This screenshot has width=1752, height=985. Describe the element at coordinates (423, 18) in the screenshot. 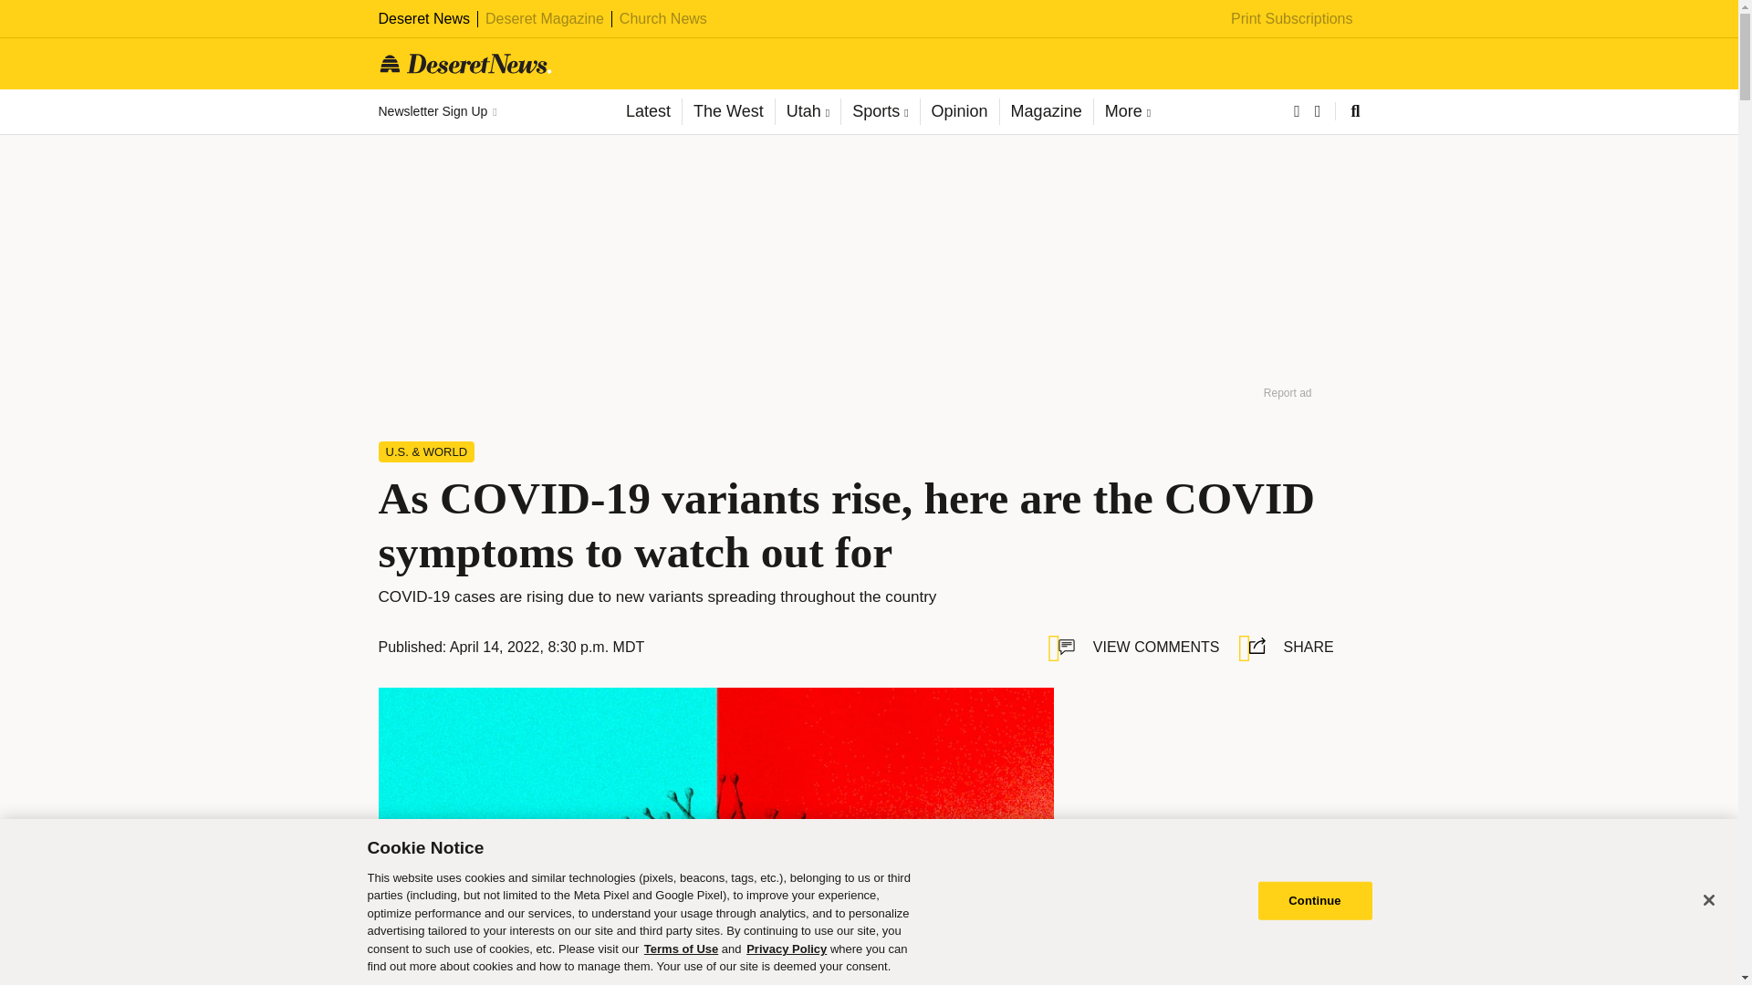

I see `Deseret News` at that location.